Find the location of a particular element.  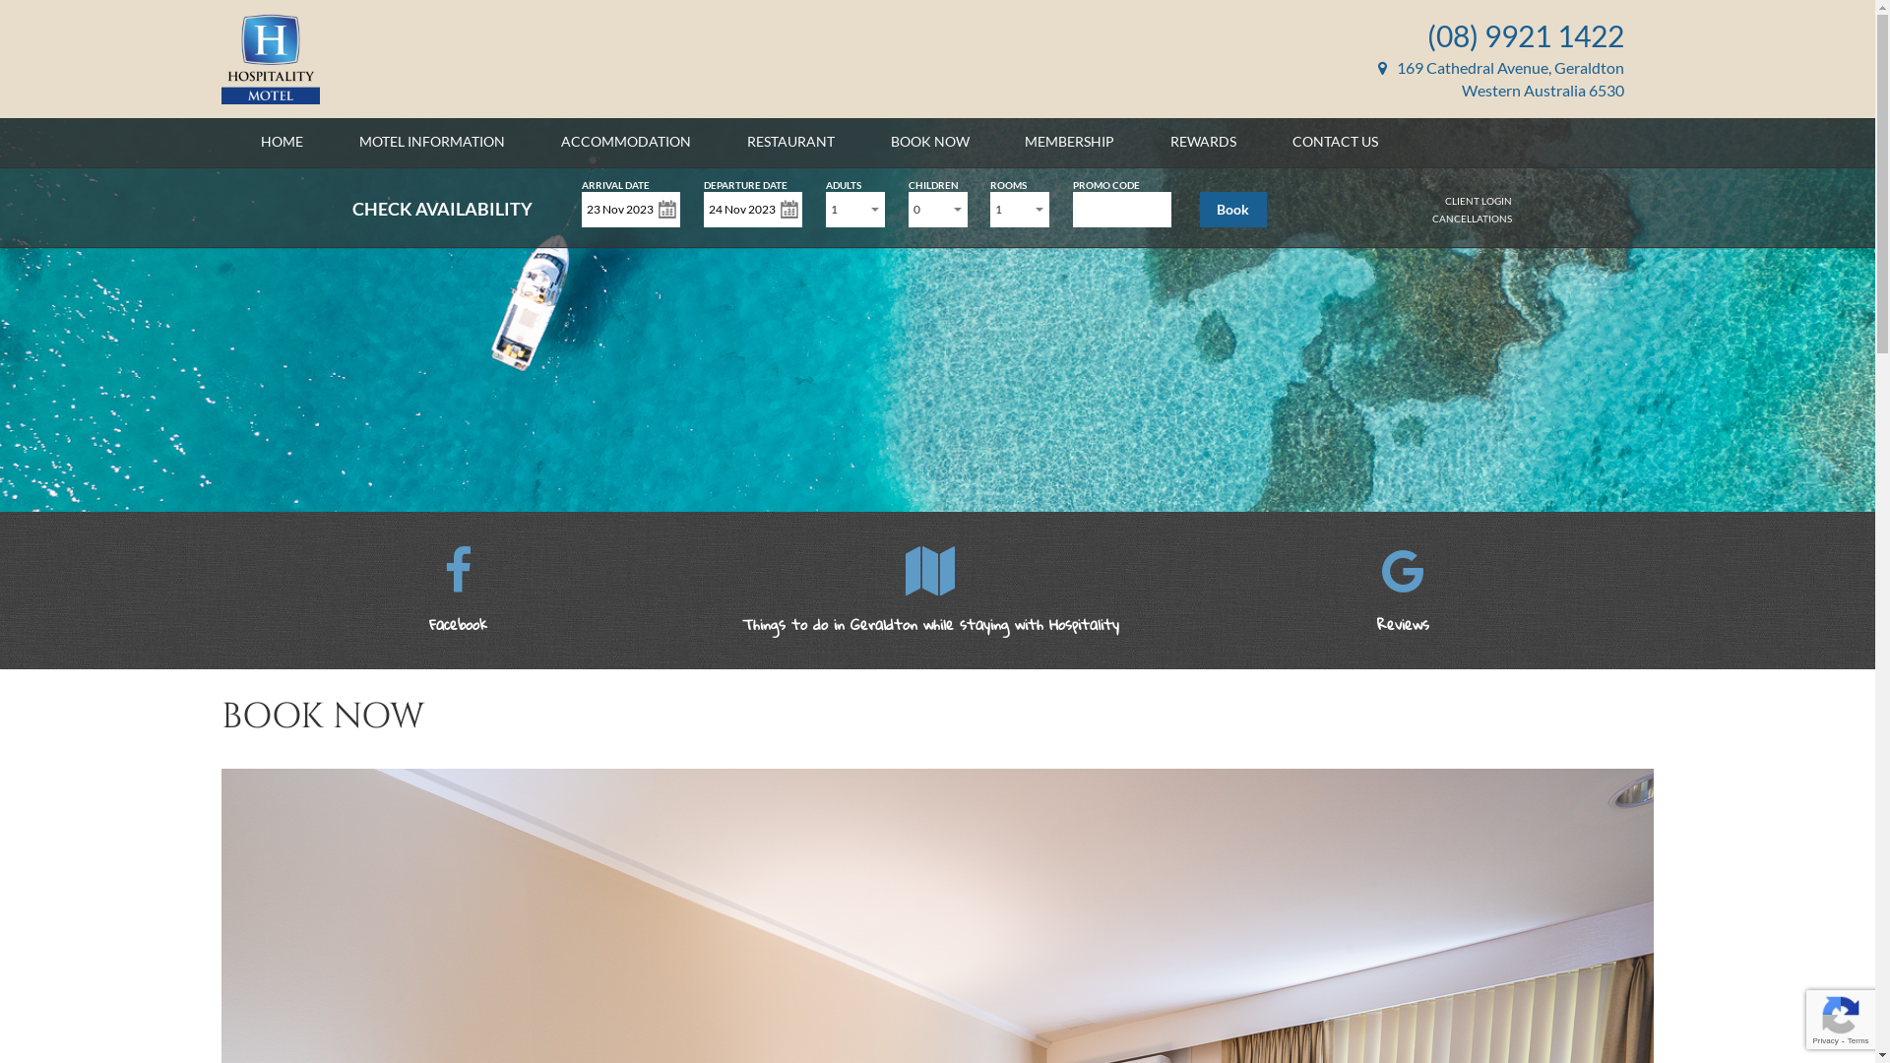

MOTEL INFORMATION is located at coordinates (432, 142).